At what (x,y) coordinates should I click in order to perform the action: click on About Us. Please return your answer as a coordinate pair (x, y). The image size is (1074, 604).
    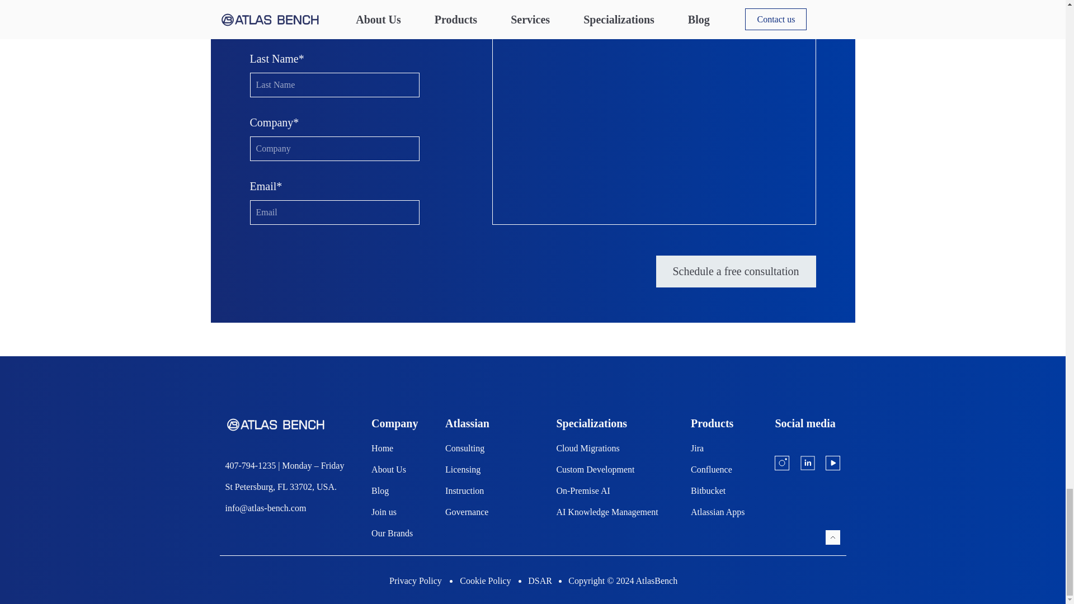
    Looking at the image, I should click on (394, 469).